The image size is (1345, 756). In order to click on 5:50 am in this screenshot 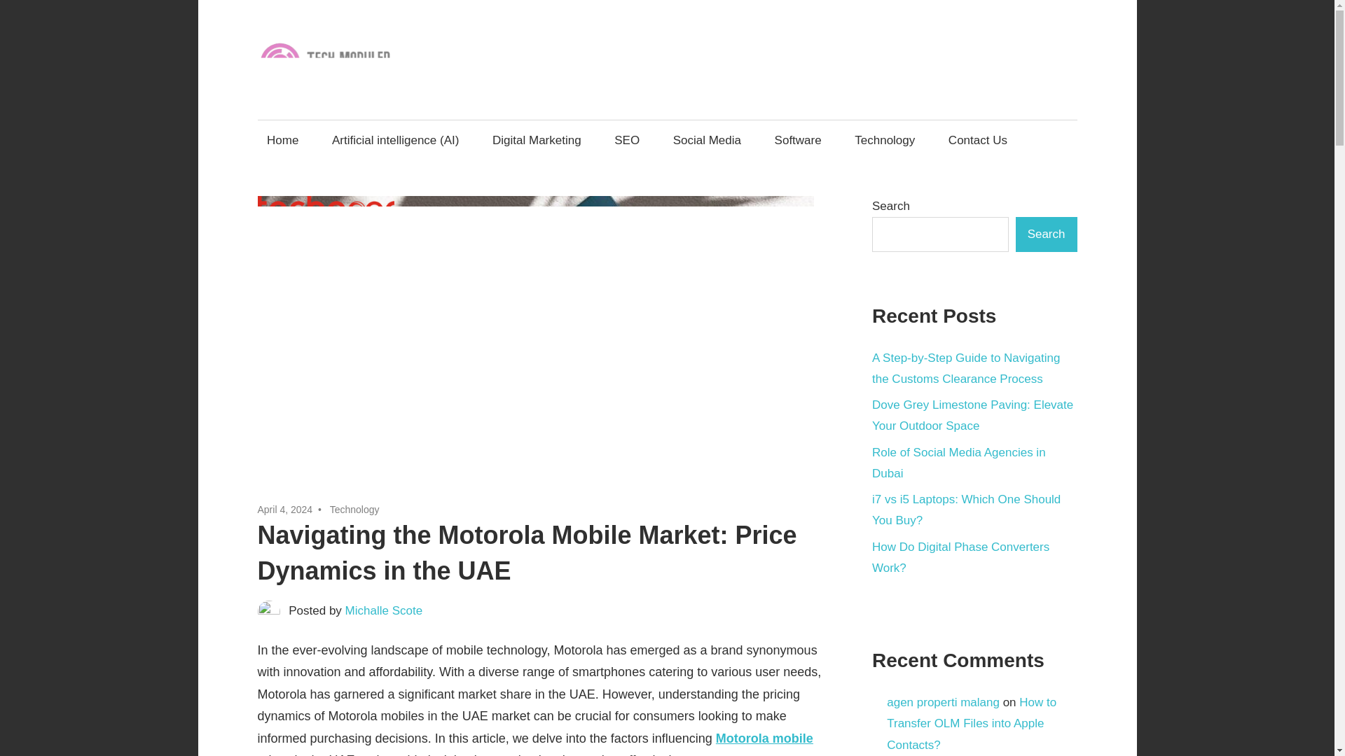, I will do `click(286, 510)`.